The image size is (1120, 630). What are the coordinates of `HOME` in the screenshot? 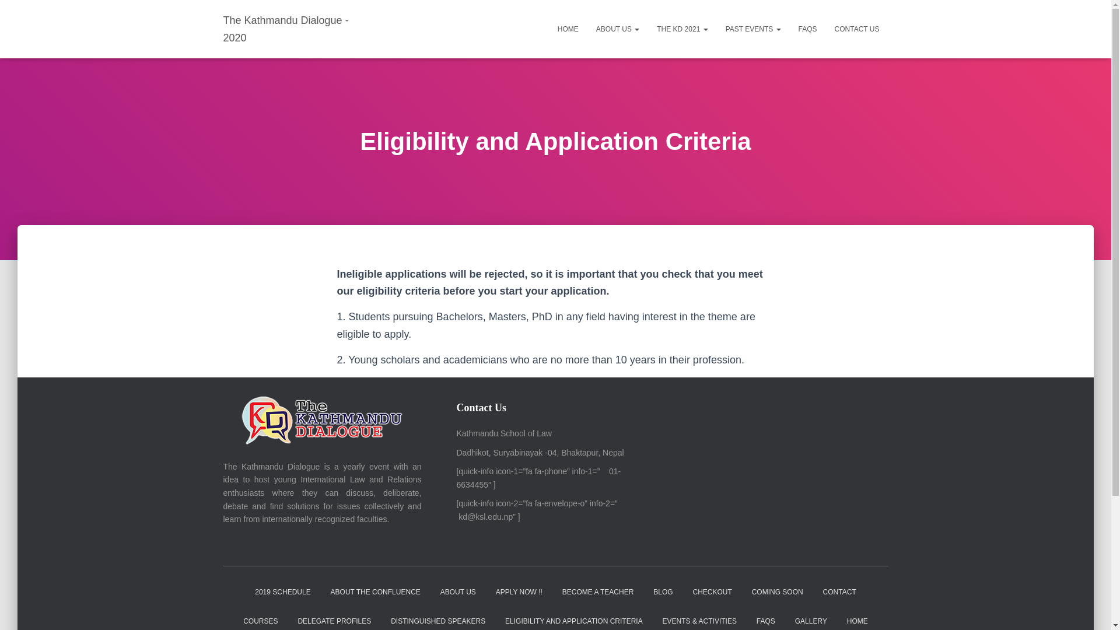 It's located at (568, 29).